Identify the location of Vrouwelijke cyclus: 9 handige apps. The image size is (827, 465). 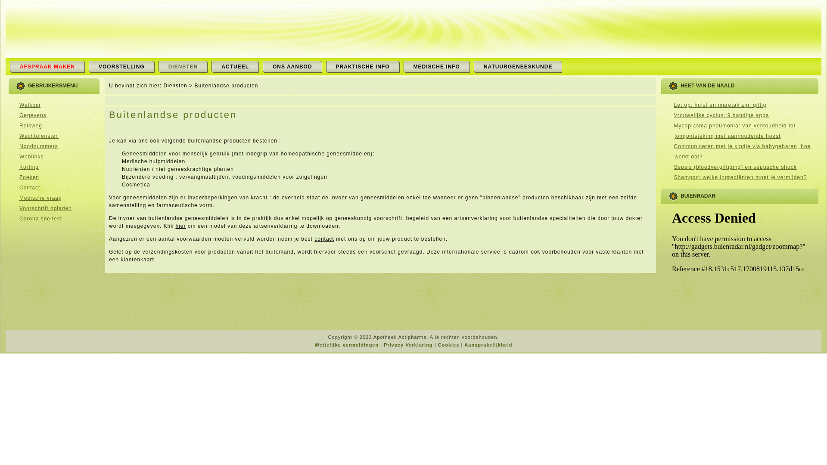
(721, 115).